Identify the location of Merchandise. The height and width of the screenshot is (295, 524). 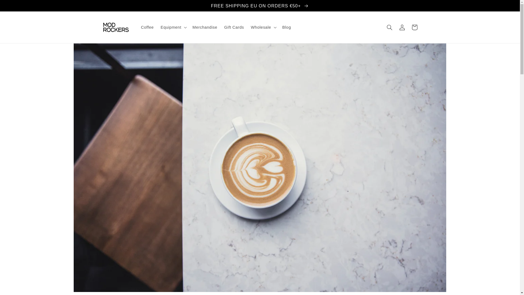
(205, 27).